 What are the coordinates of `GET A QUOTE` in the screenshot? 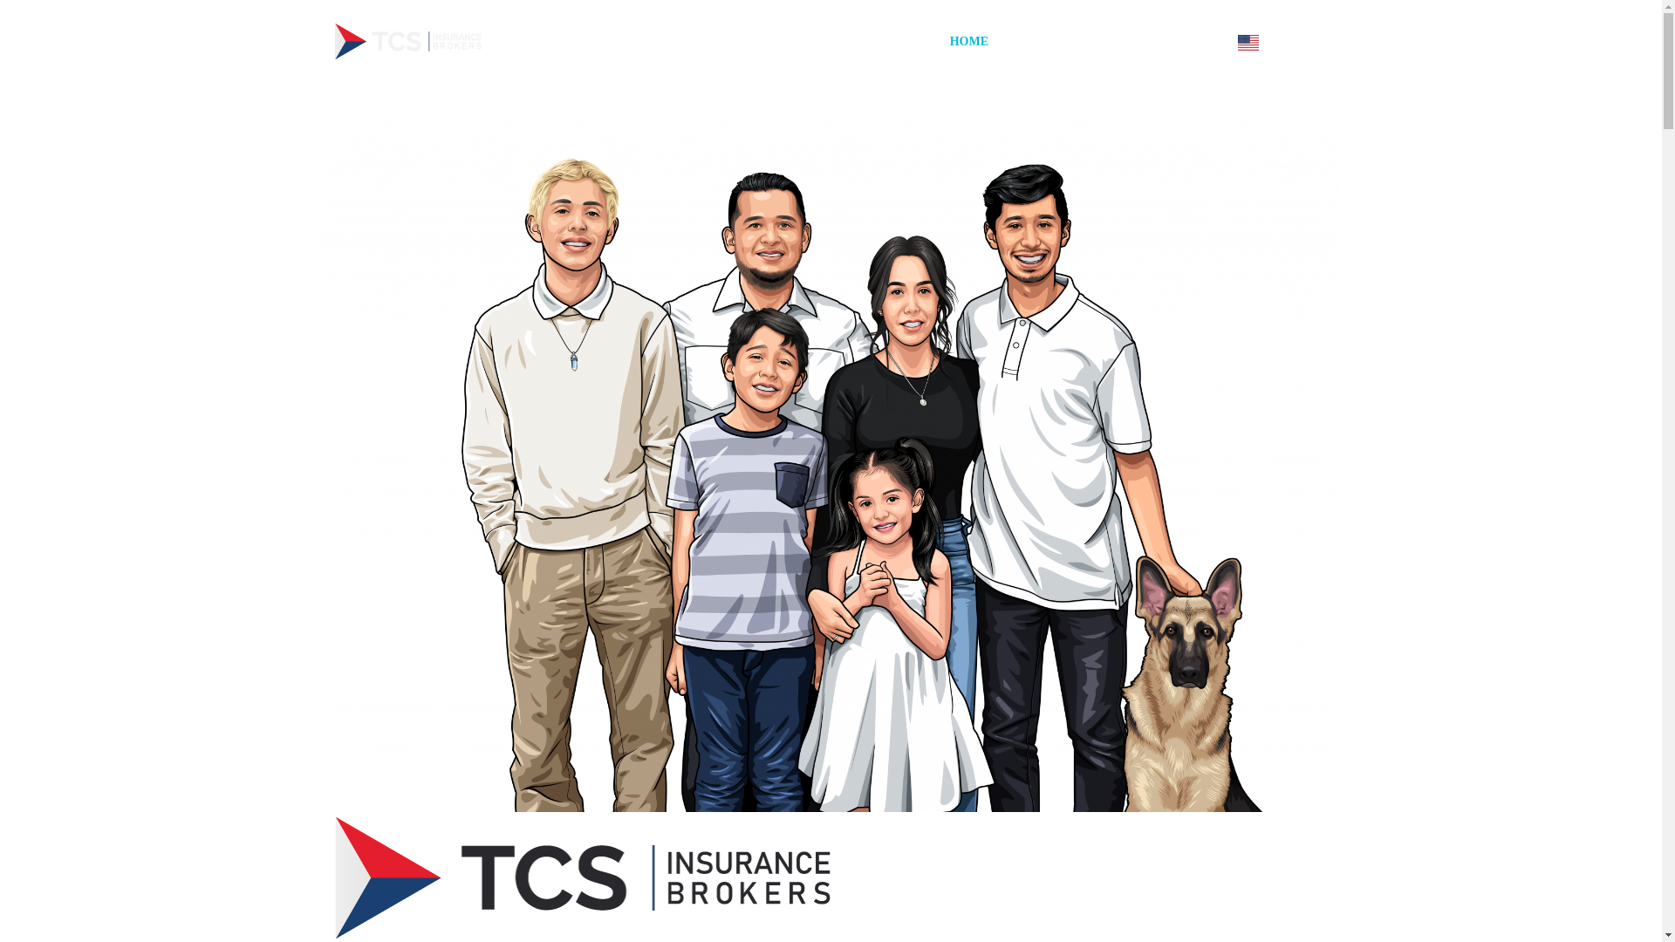 It's located at (1161, 42).